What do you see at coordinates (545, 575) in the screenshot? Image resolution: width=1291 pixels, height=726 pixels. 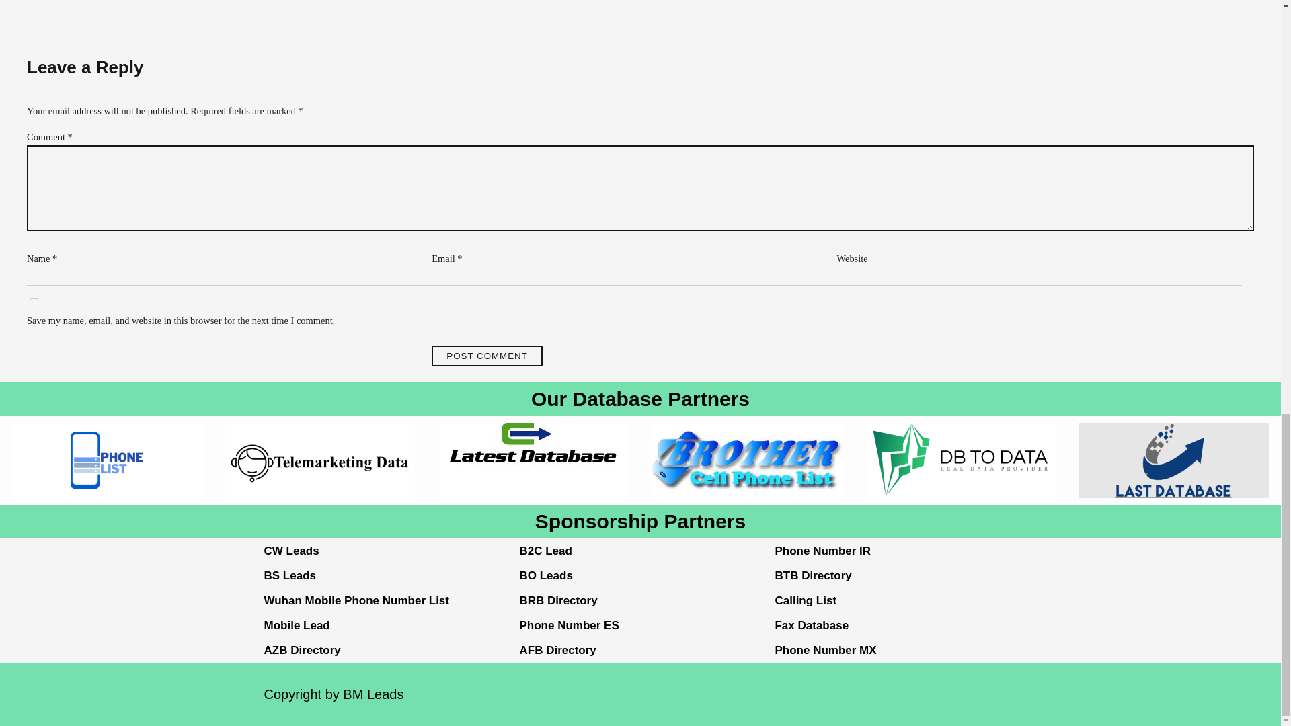 I see `BO Leads` at bounding box center [545, 575].